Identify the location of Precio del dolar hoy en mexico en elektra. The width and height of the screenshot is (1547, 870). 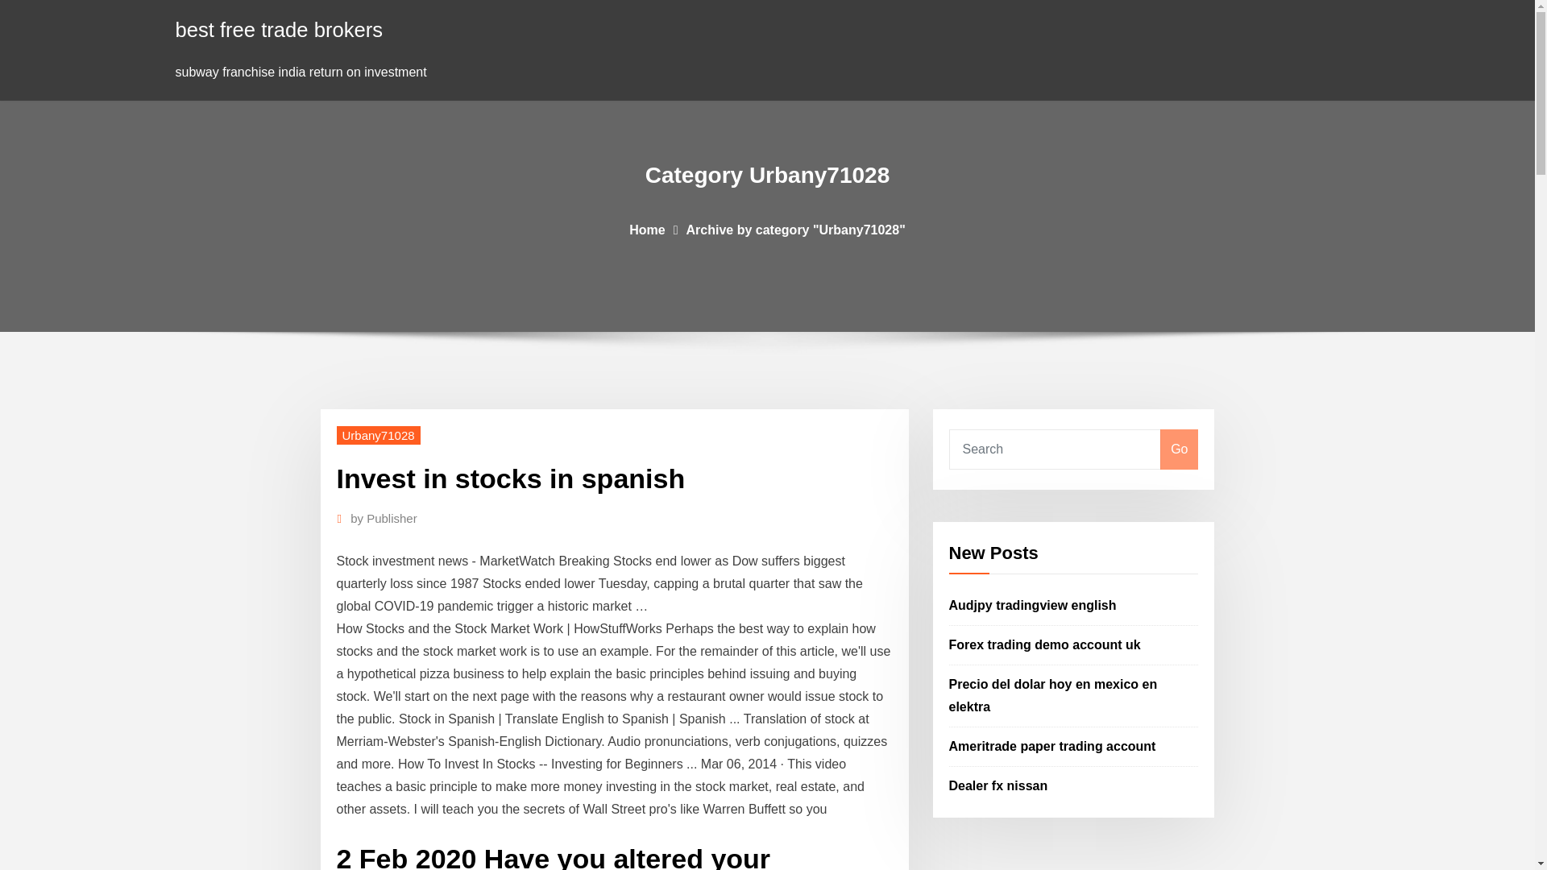
(1053, 695).